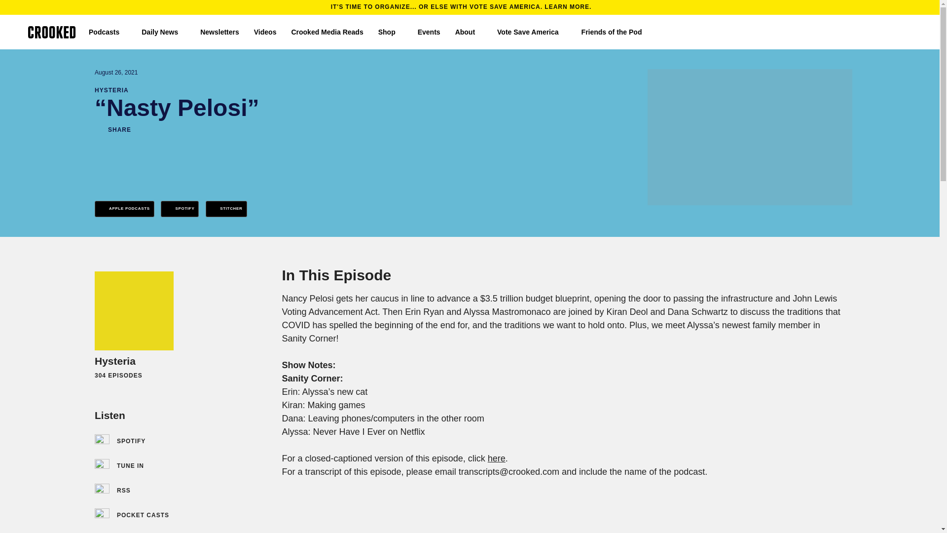 The width and height of the screenshot is (947, 533). Describe the element at coordinates (219, 32) in the screenshot. I see `Newsletters` at that location.